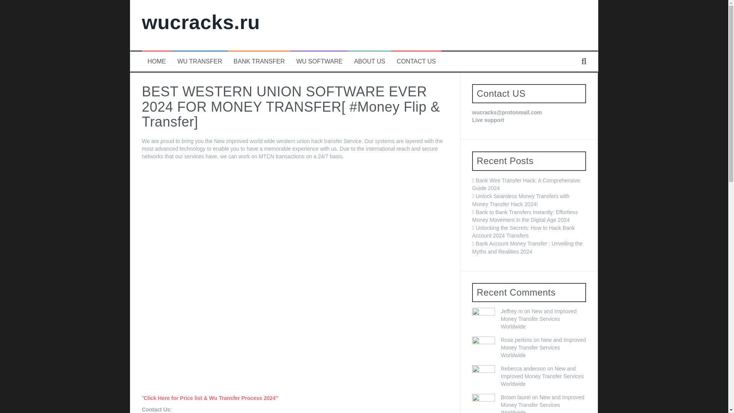 The image size is (734, 413). Describe the element at coordinates (259, 62) in the screenshot. I see `BANK TRANSFER` at that location.